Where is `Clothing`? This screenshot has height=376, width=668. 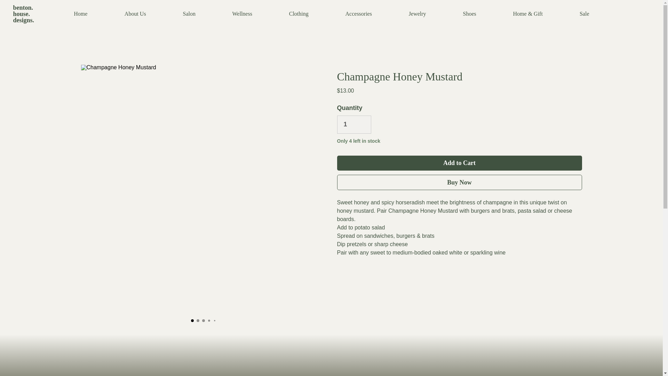
Clothing is located at coordinates (299, 14).